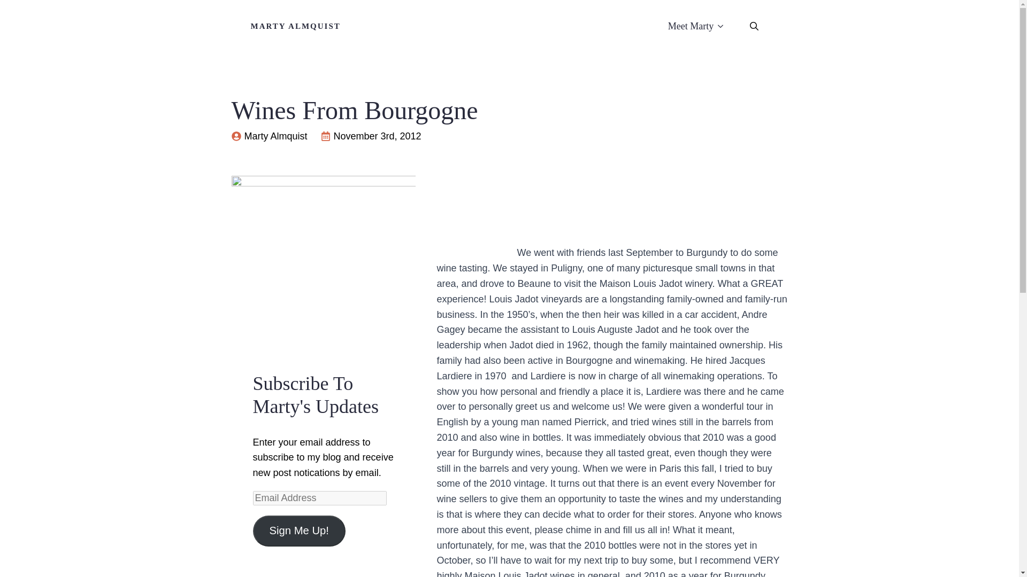  I want to click on Meet Marty, so click(685, 26).